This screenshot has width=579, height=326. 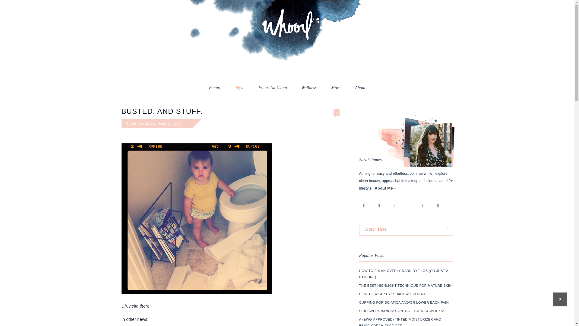 I want to click on More, so click(x=336, y=88).